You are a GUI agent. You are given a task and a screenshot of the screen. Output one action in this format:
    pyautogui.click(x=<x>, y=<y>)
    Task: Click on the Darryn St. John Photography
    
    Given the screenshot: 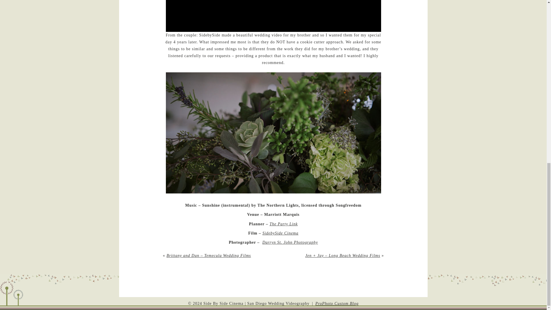 What is the action you would take?
    pyautogui.click(x=290, y=242)
    